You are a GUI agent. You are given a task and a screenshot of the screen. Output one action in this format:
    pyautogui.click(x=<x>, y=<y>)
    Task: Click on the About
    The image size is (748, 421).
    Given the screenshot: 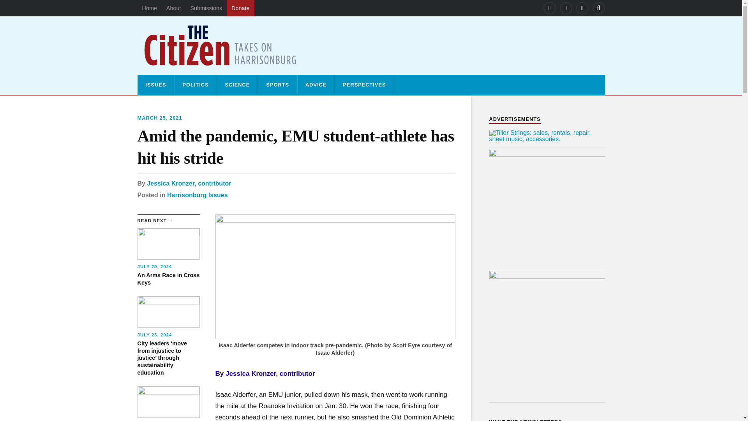 What is the action you would take?
    pyautogui.click(x=173, y=8)
    